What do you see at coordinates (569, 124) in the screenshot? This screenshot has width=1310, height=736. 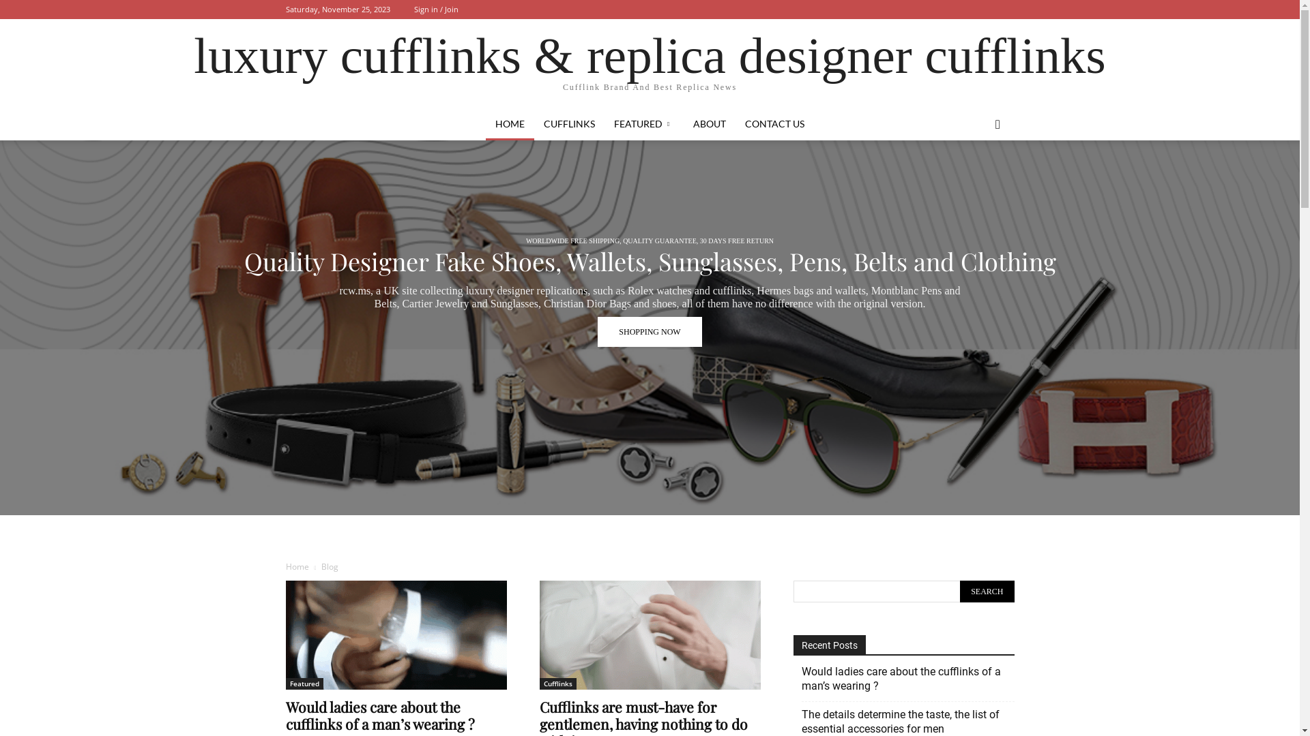 I see `CUFFLINKS` at bounding box center [569, 124].